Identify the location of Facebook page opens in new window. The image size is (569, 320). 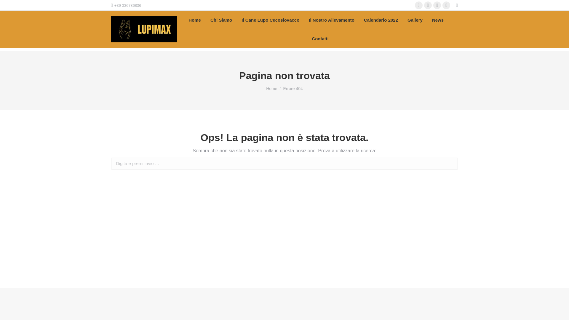
(418, 5).